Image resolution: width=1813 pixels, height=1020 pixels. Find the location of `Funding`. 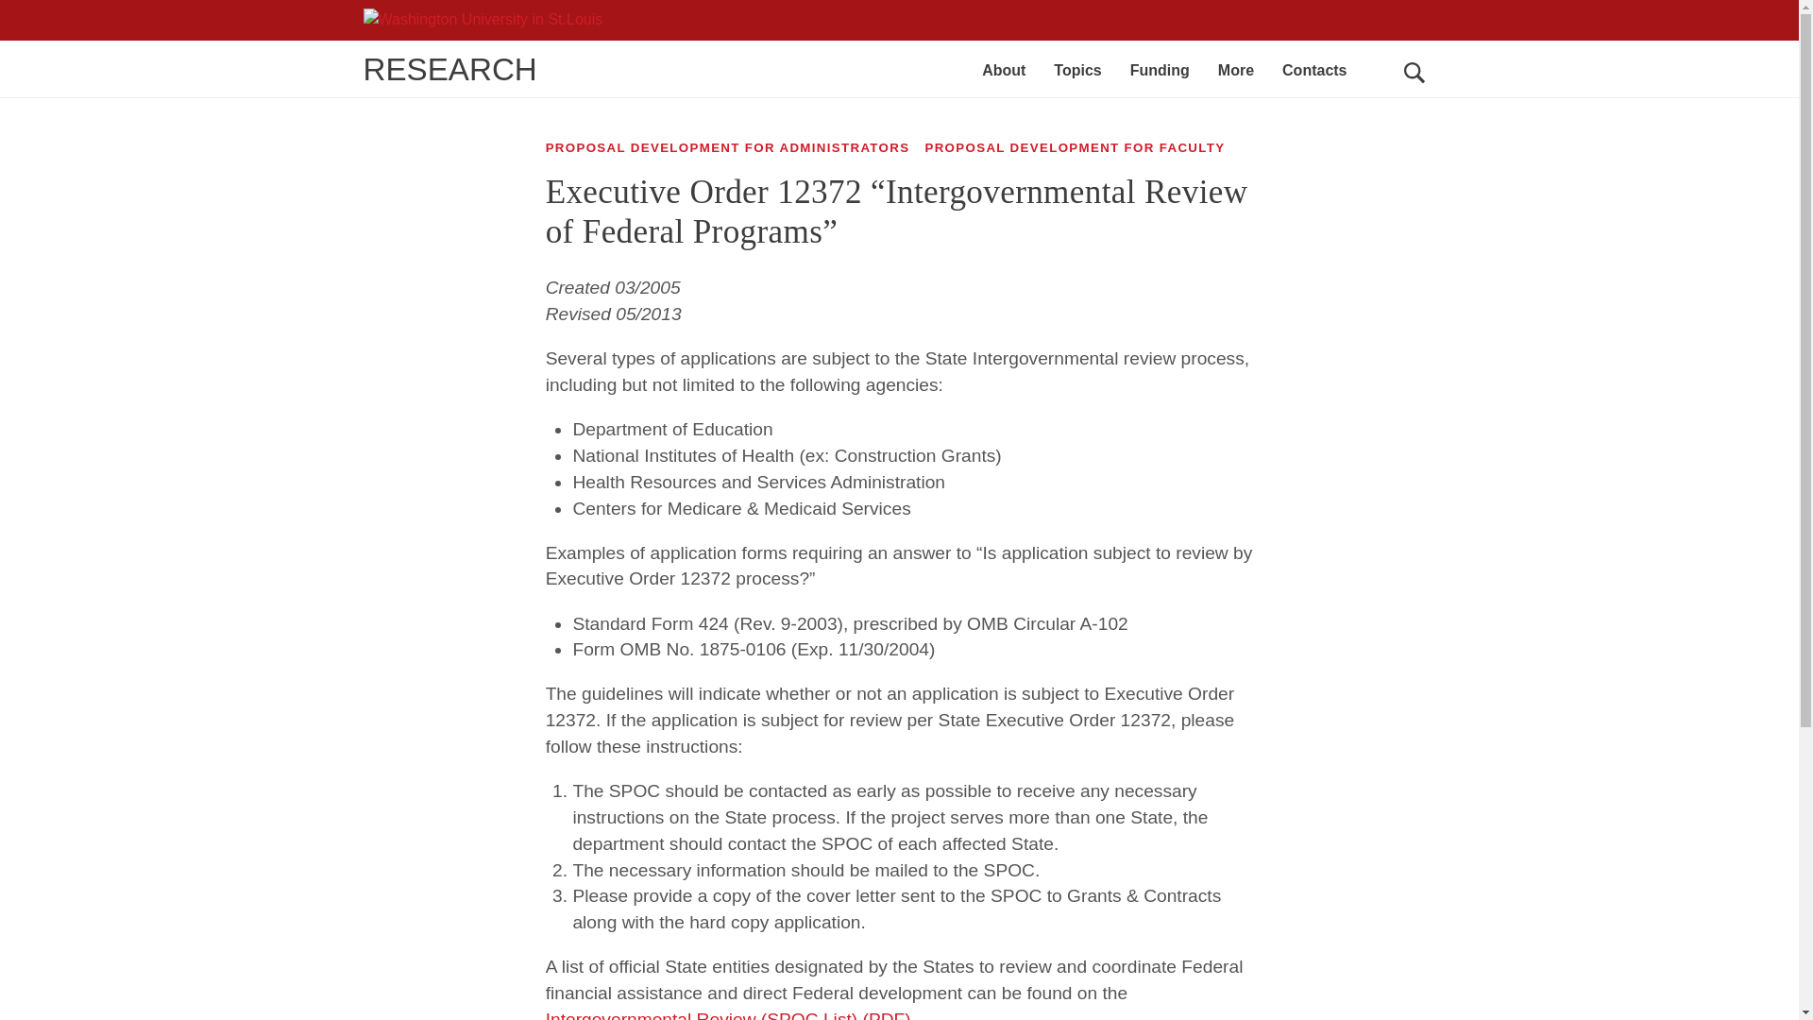

Funding is located at coordinates (1160, 70).